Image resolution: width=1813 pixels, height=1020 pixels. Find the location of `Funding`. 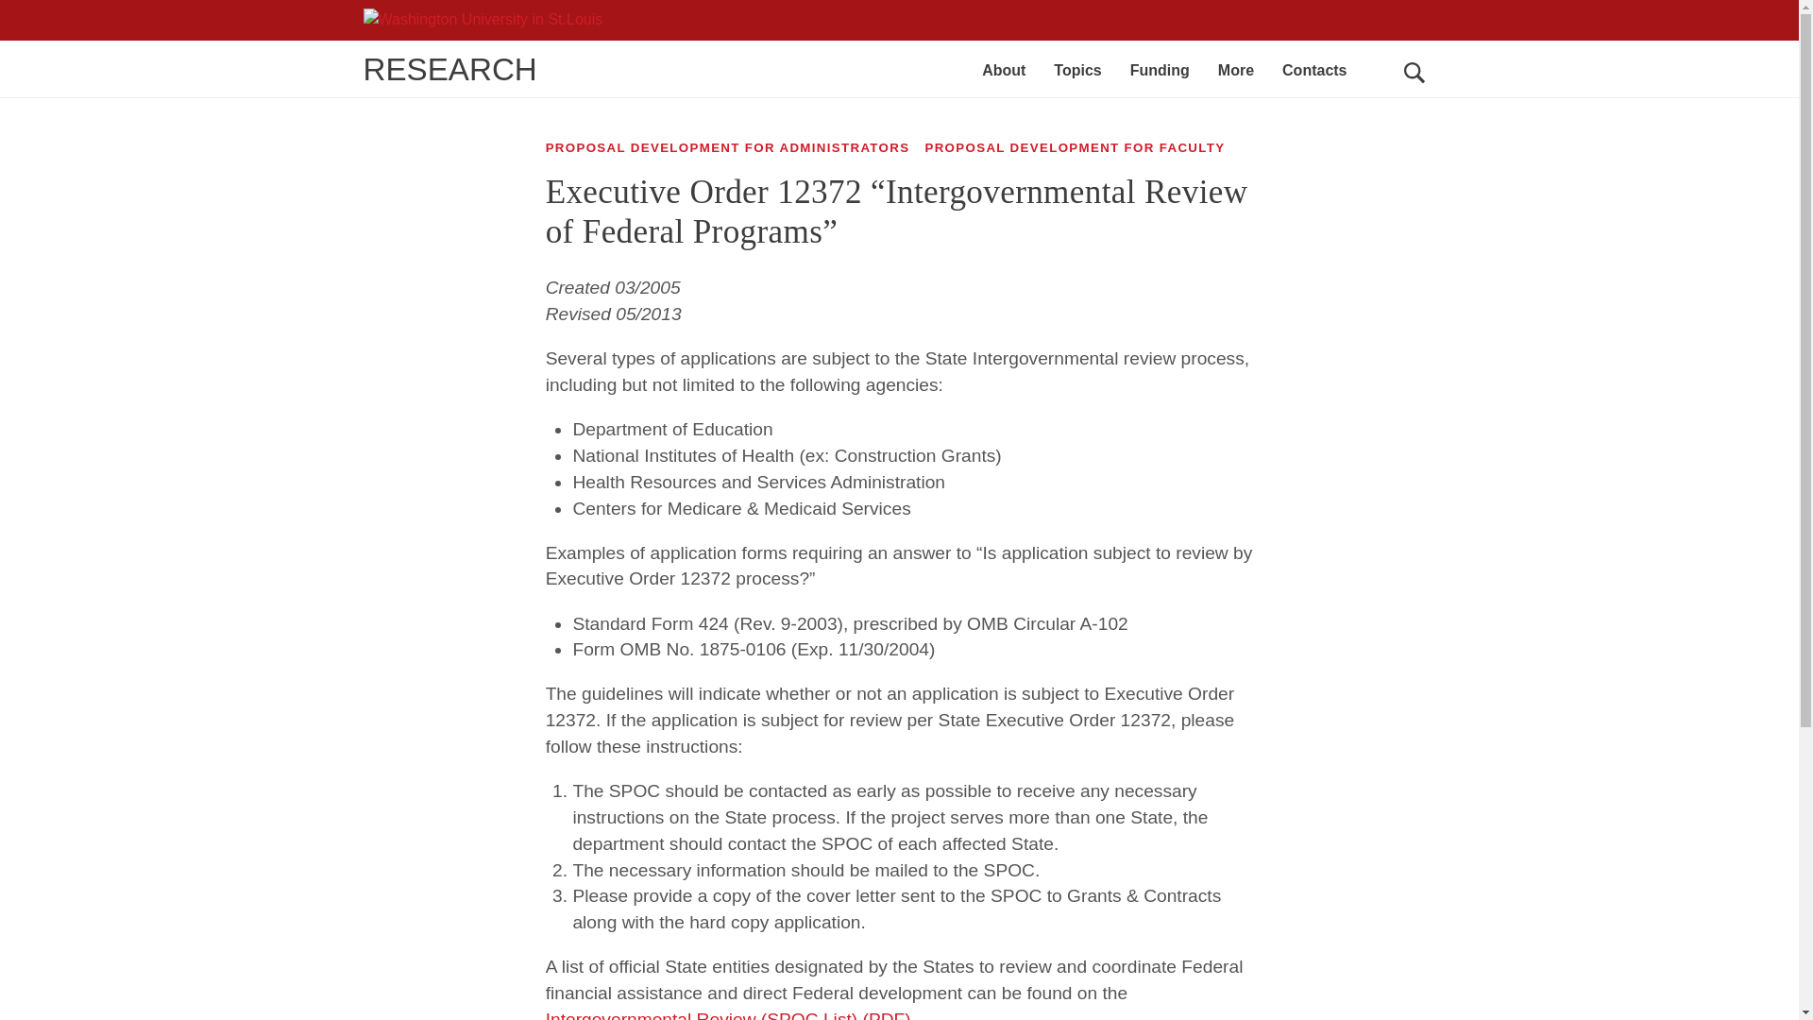

Funding is located at coordinates (1160, 70).